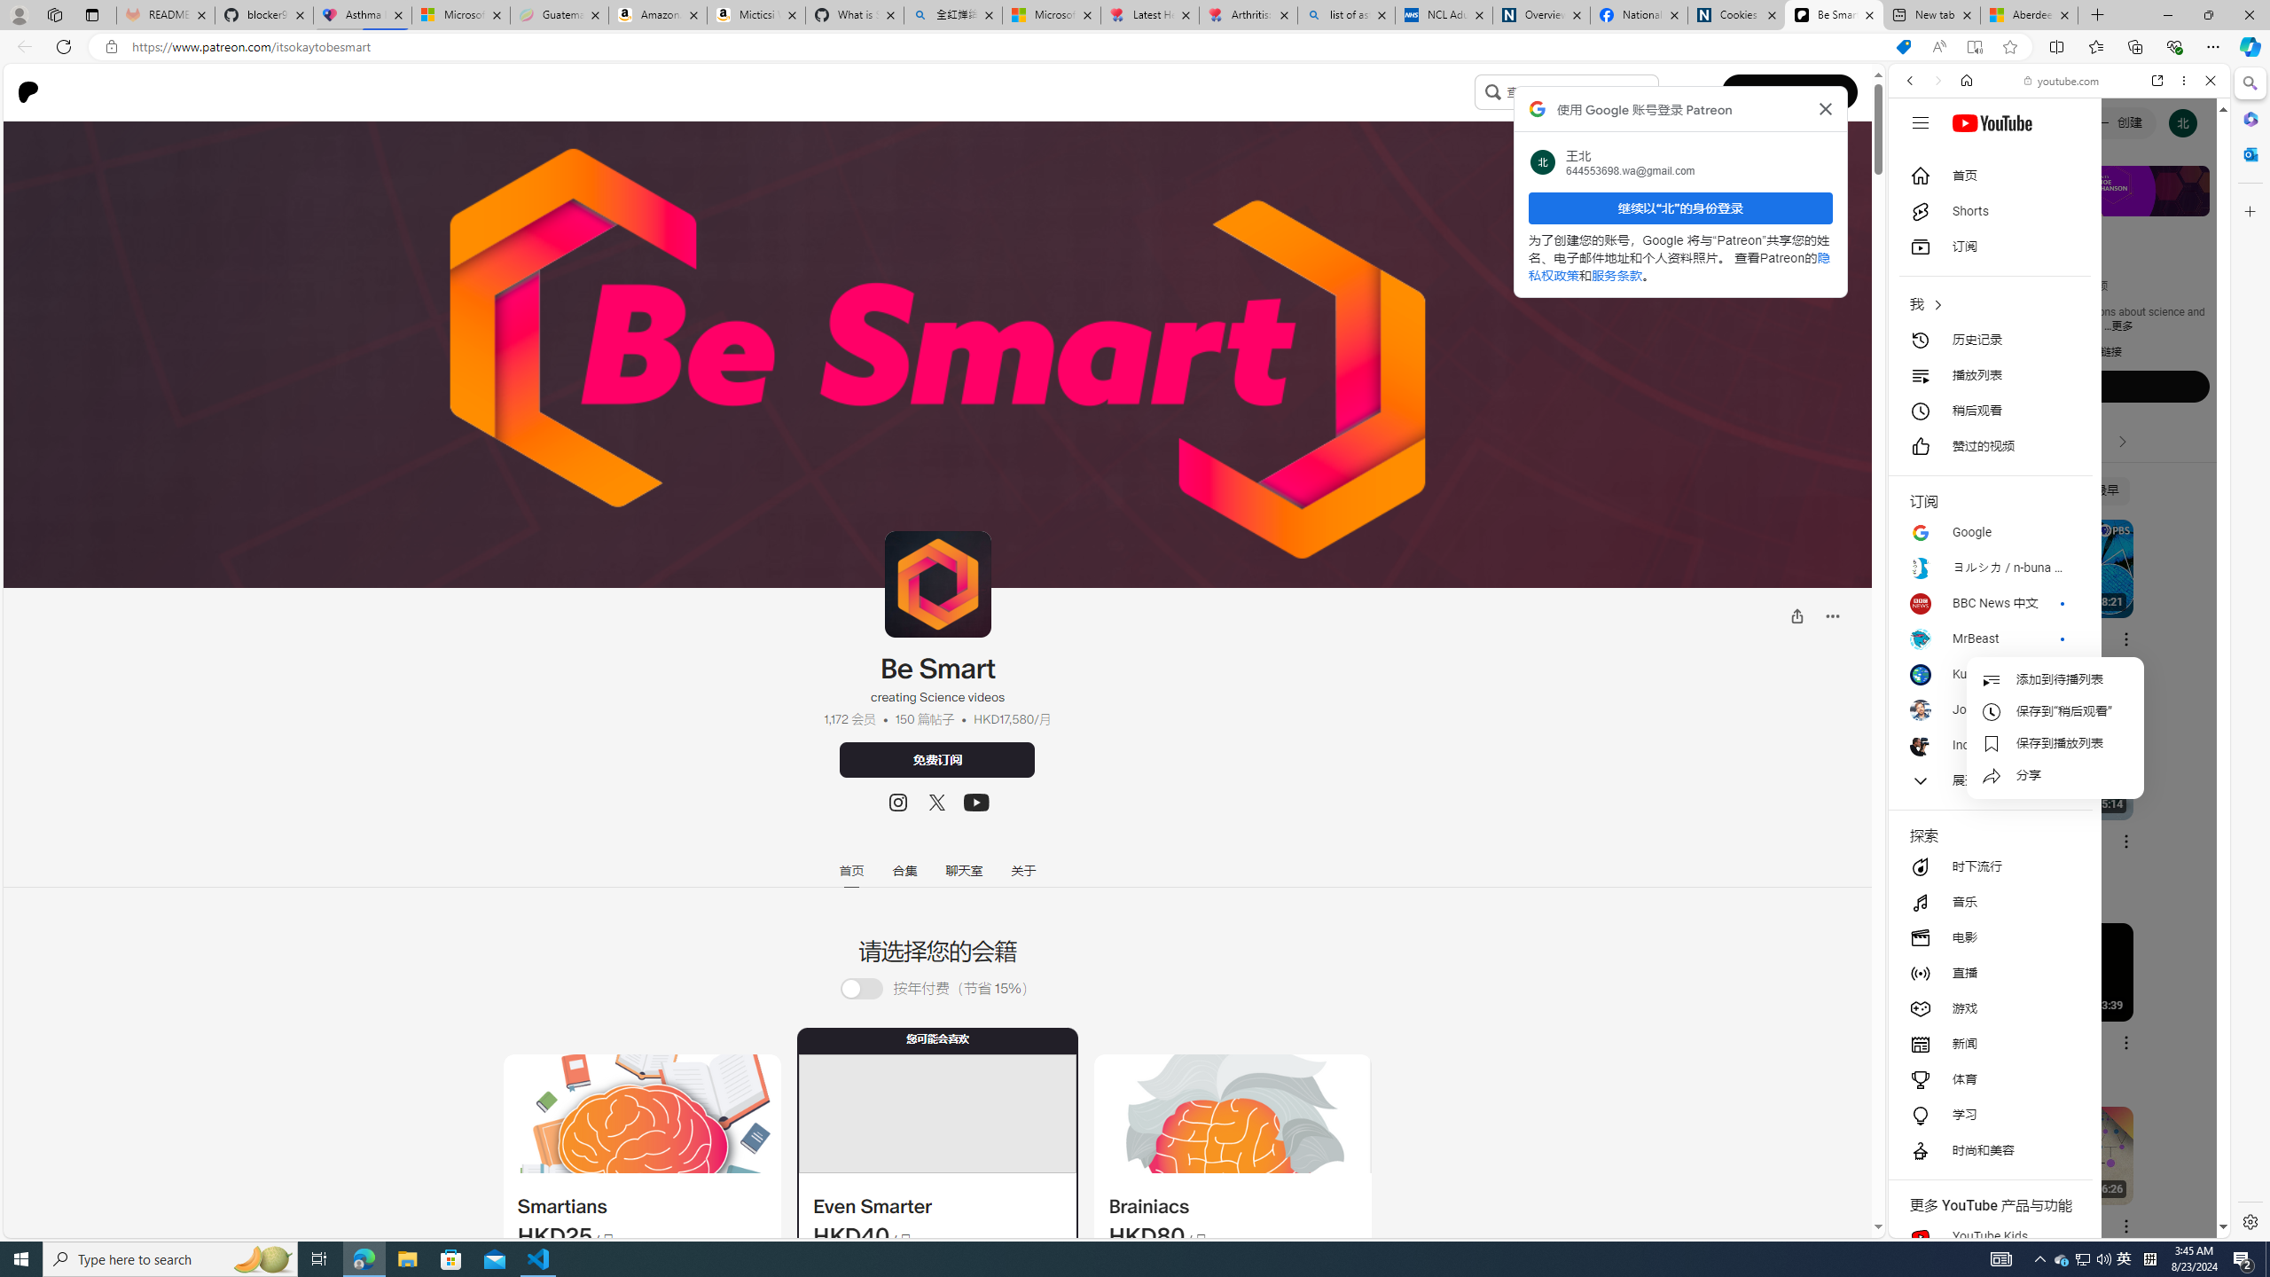 The image size is (2270, 1277). What do you see at coordinates (1834, 15) in the screenshot?
I see `Be Smart | creating Science videos | Patreon` at bounding box center [1834, 15].